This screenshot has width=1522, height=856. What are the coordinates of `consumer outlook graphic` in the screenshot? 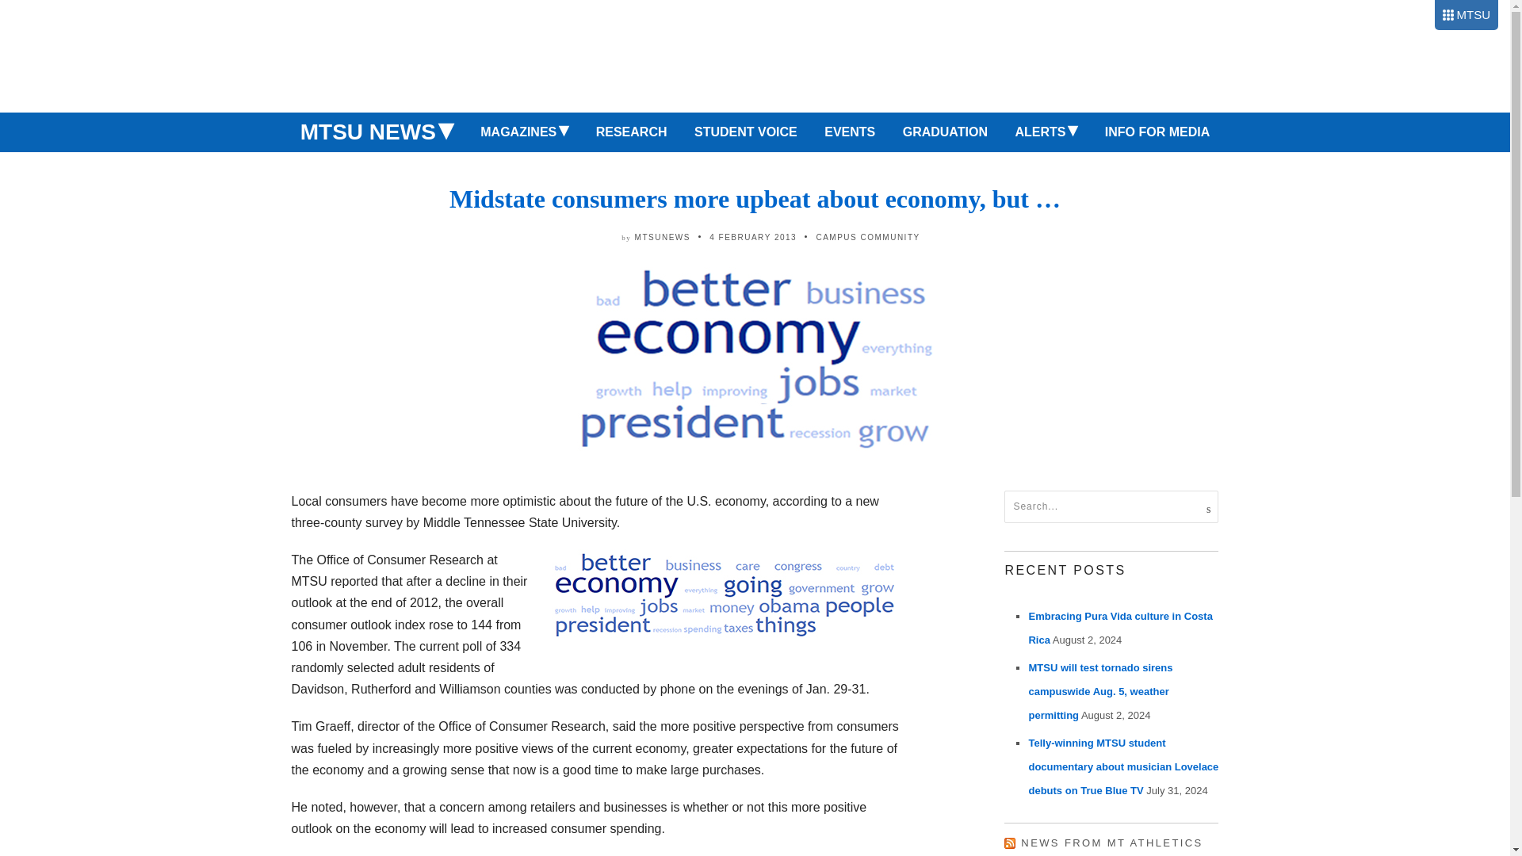 It's located at (723, 596).